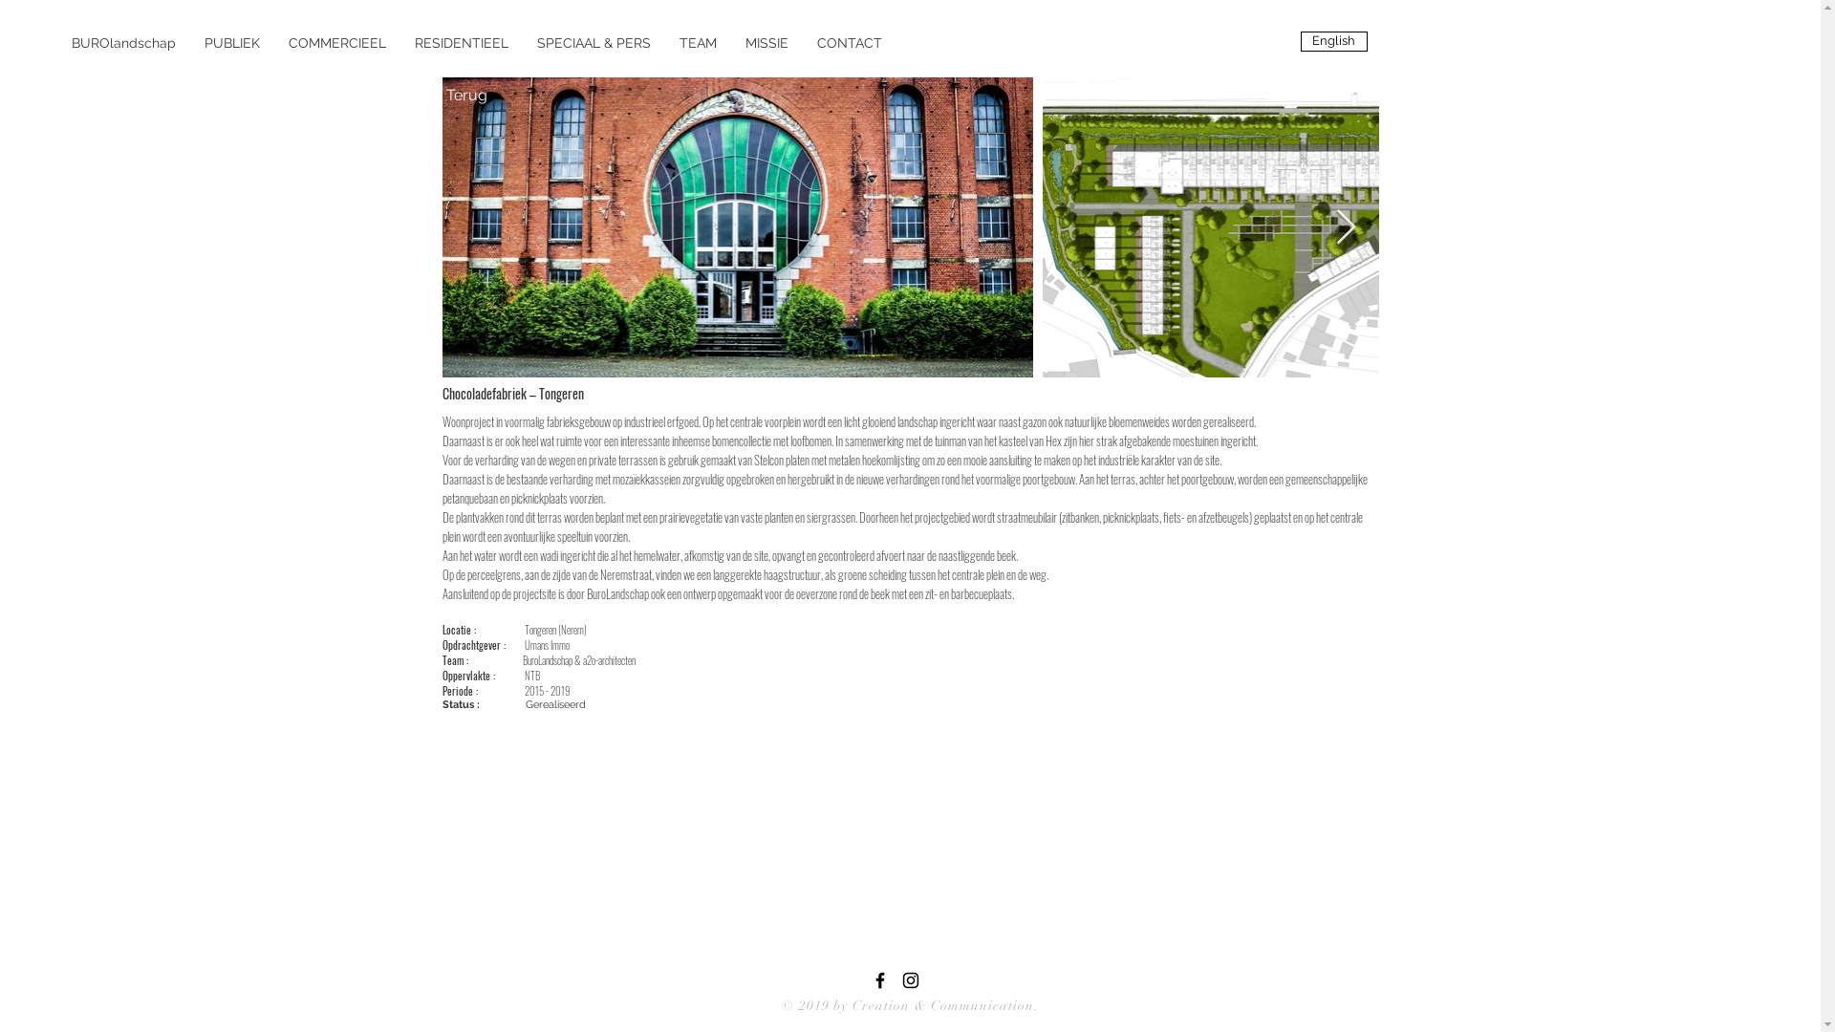 This screenshot has width=1835, height=1032. Describe the element at coordinates (850, 43) in the screenshot. I see `CONTACT` at that location.